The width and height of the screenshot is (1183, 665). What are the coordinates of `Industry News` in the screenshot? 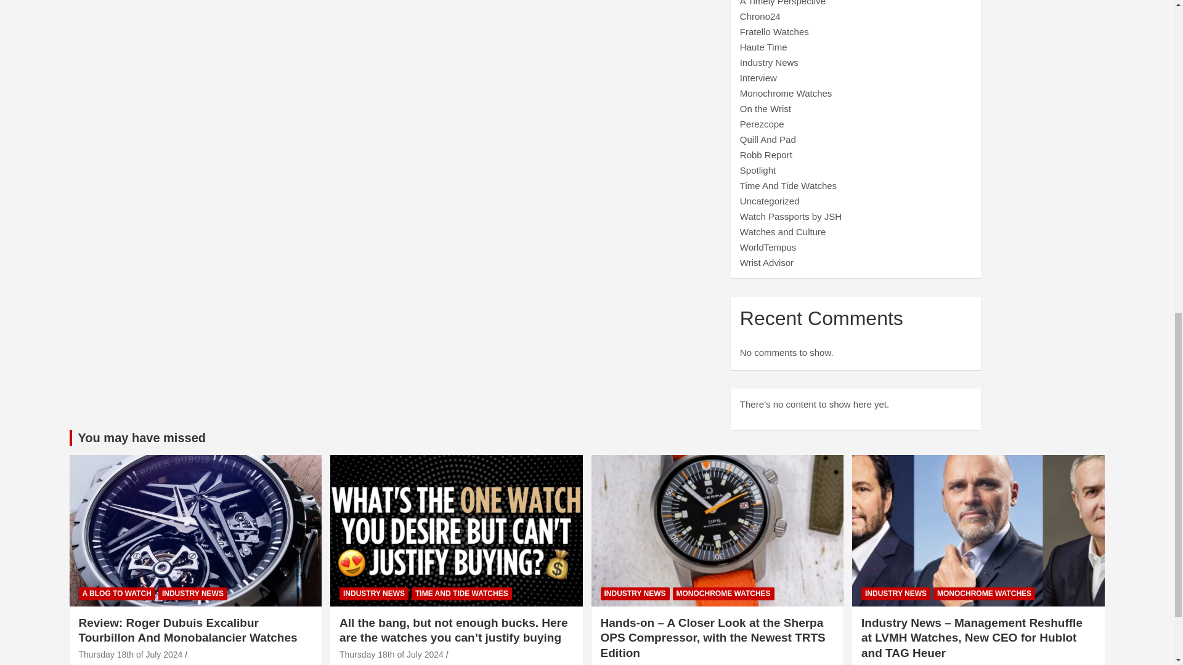 It's located at (769, 62).